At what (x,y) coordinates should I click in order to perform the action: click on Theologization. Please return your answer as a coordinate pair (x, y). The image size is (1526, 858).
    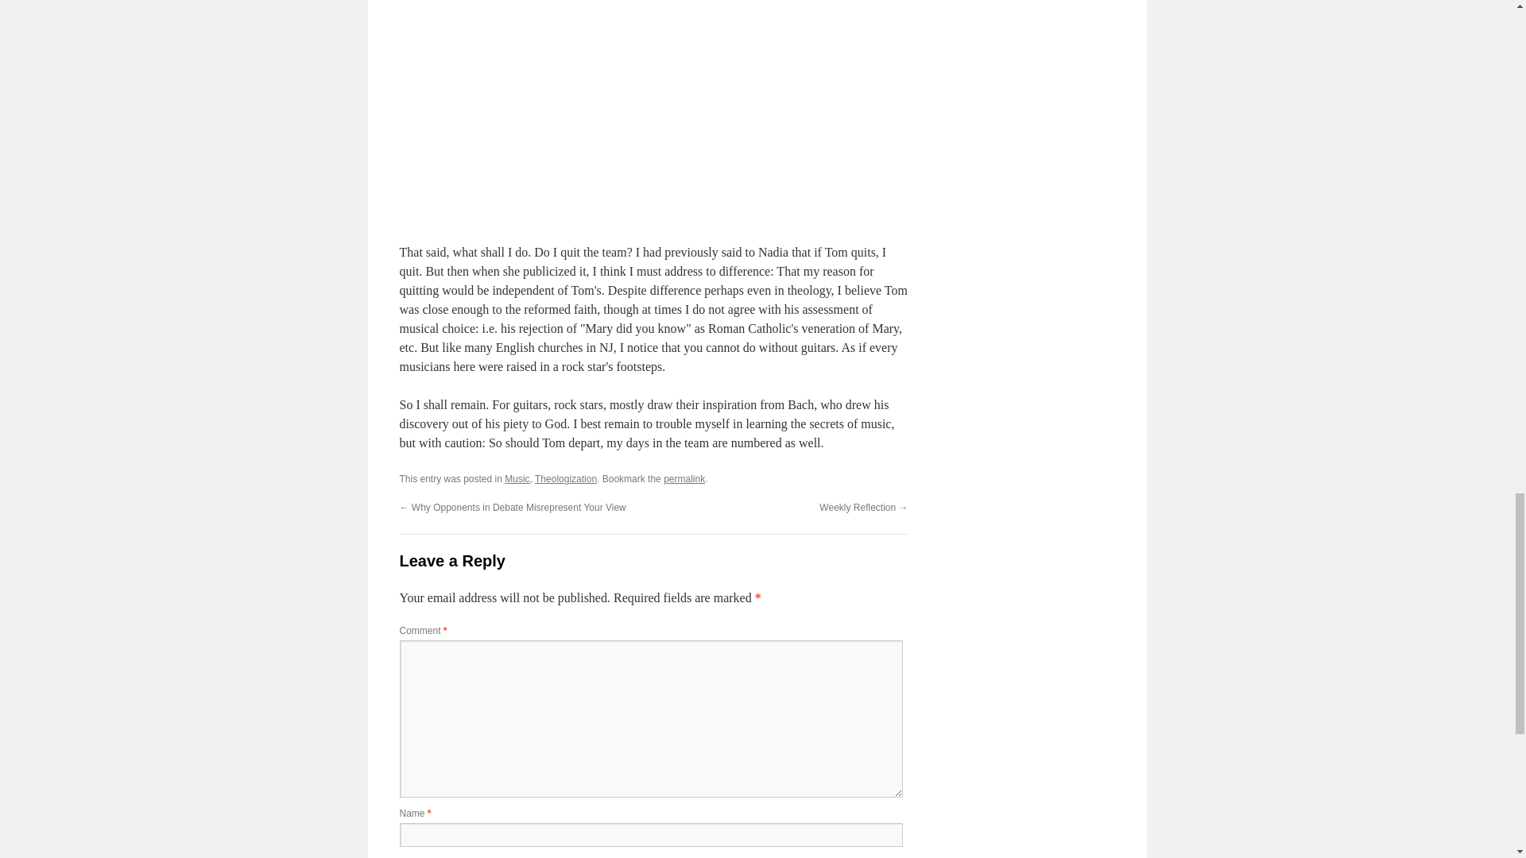
    Looking at the image, I should click on (566, 479).